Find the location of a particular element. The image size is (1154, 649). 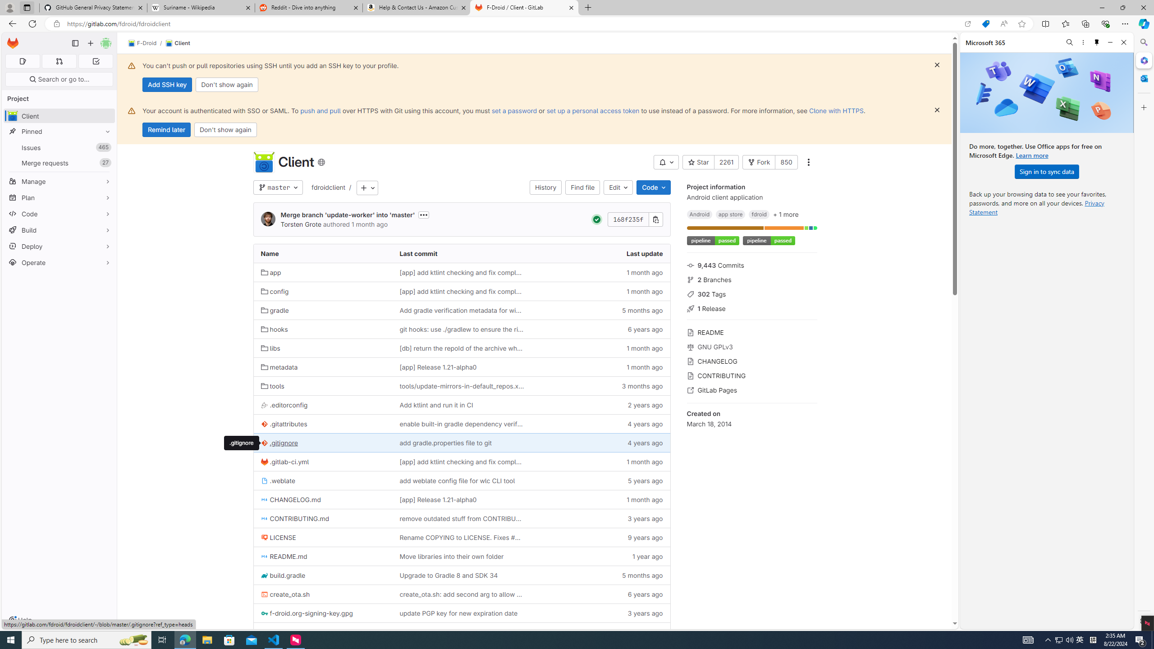

9 years ago is located at coordinates (600, 537).